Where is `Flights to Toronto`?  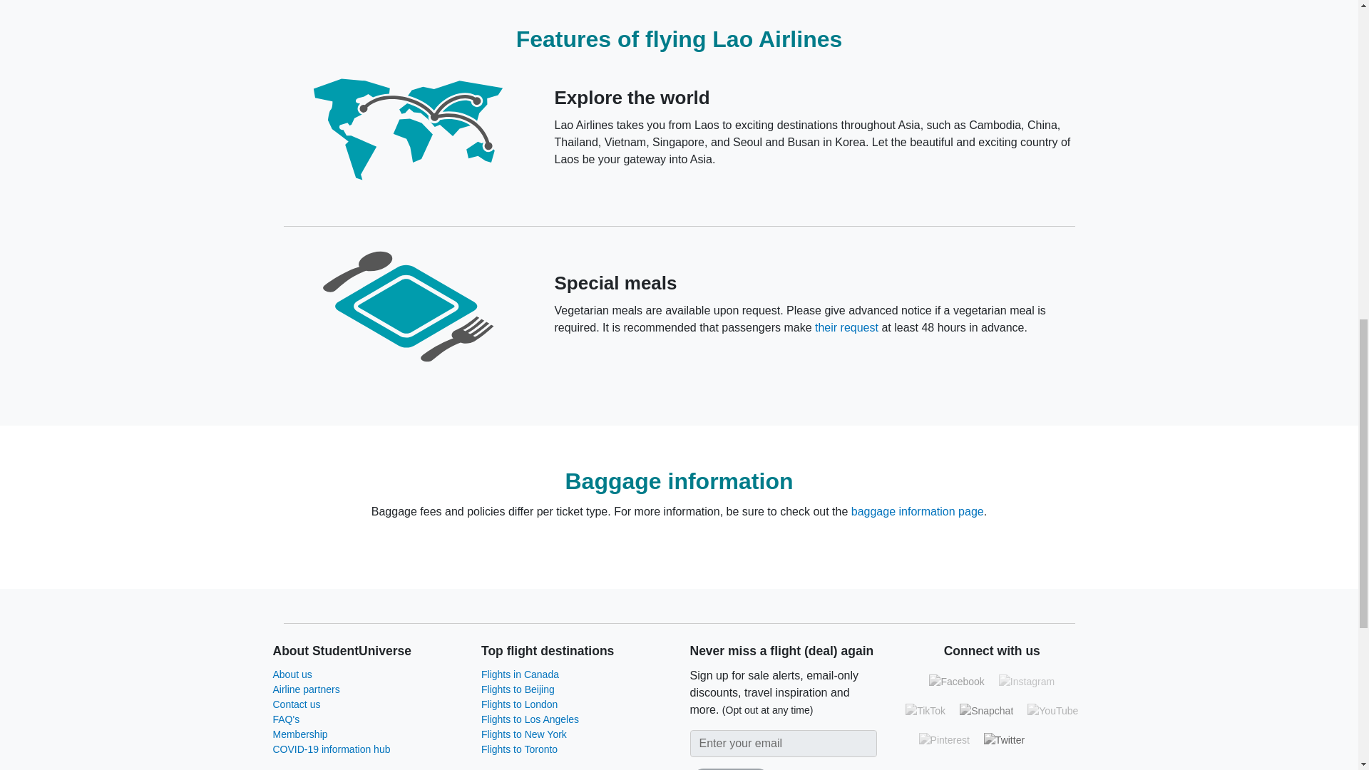 Flights to Toronto is located at coordinates (519, 749).